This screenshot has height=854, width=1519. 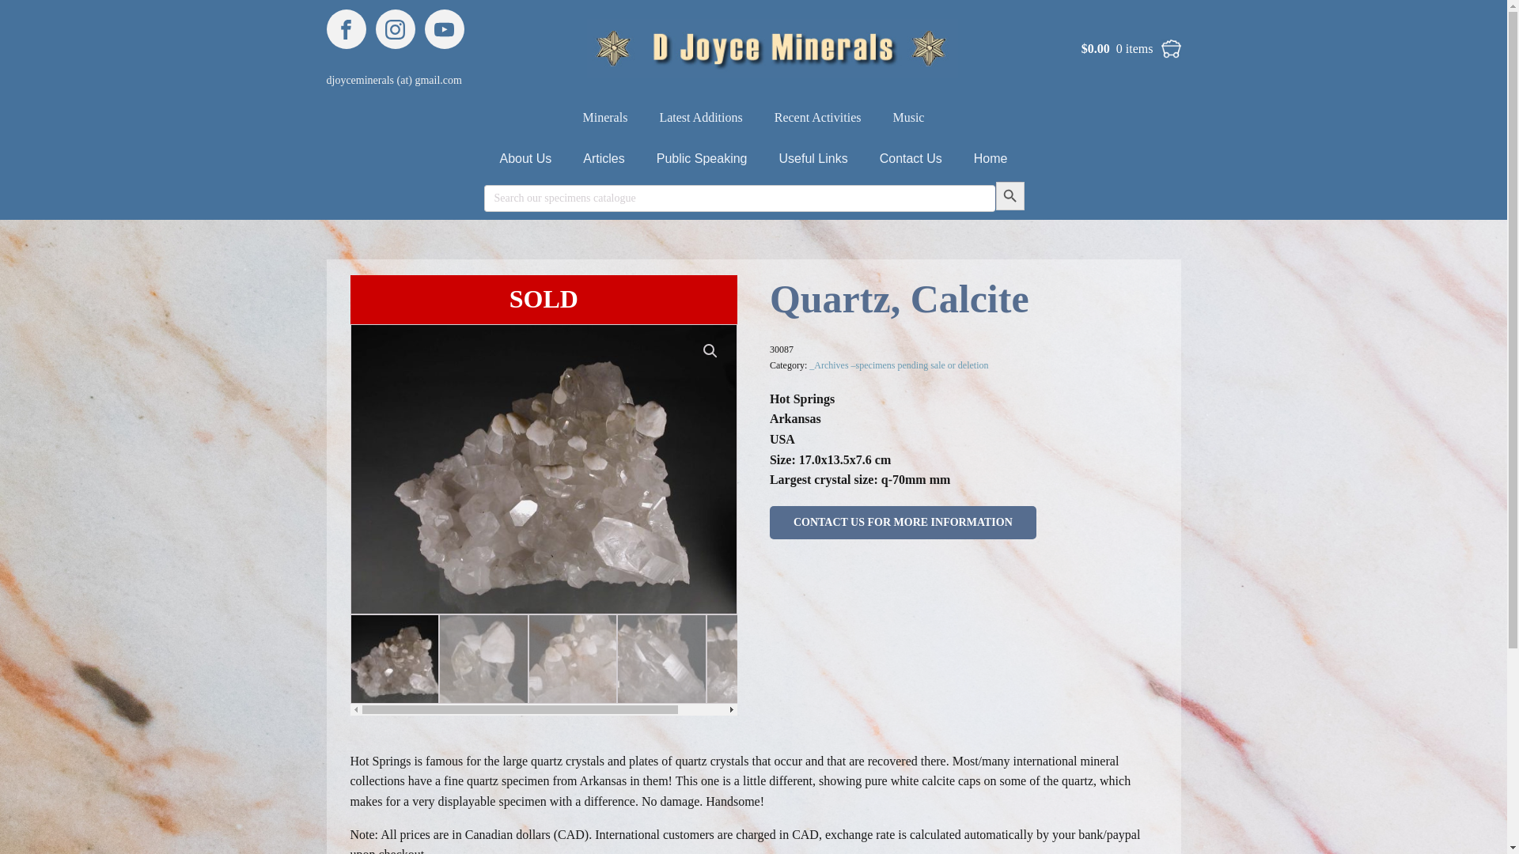 I want to click on Contact Us, so click(x=911, y=159).